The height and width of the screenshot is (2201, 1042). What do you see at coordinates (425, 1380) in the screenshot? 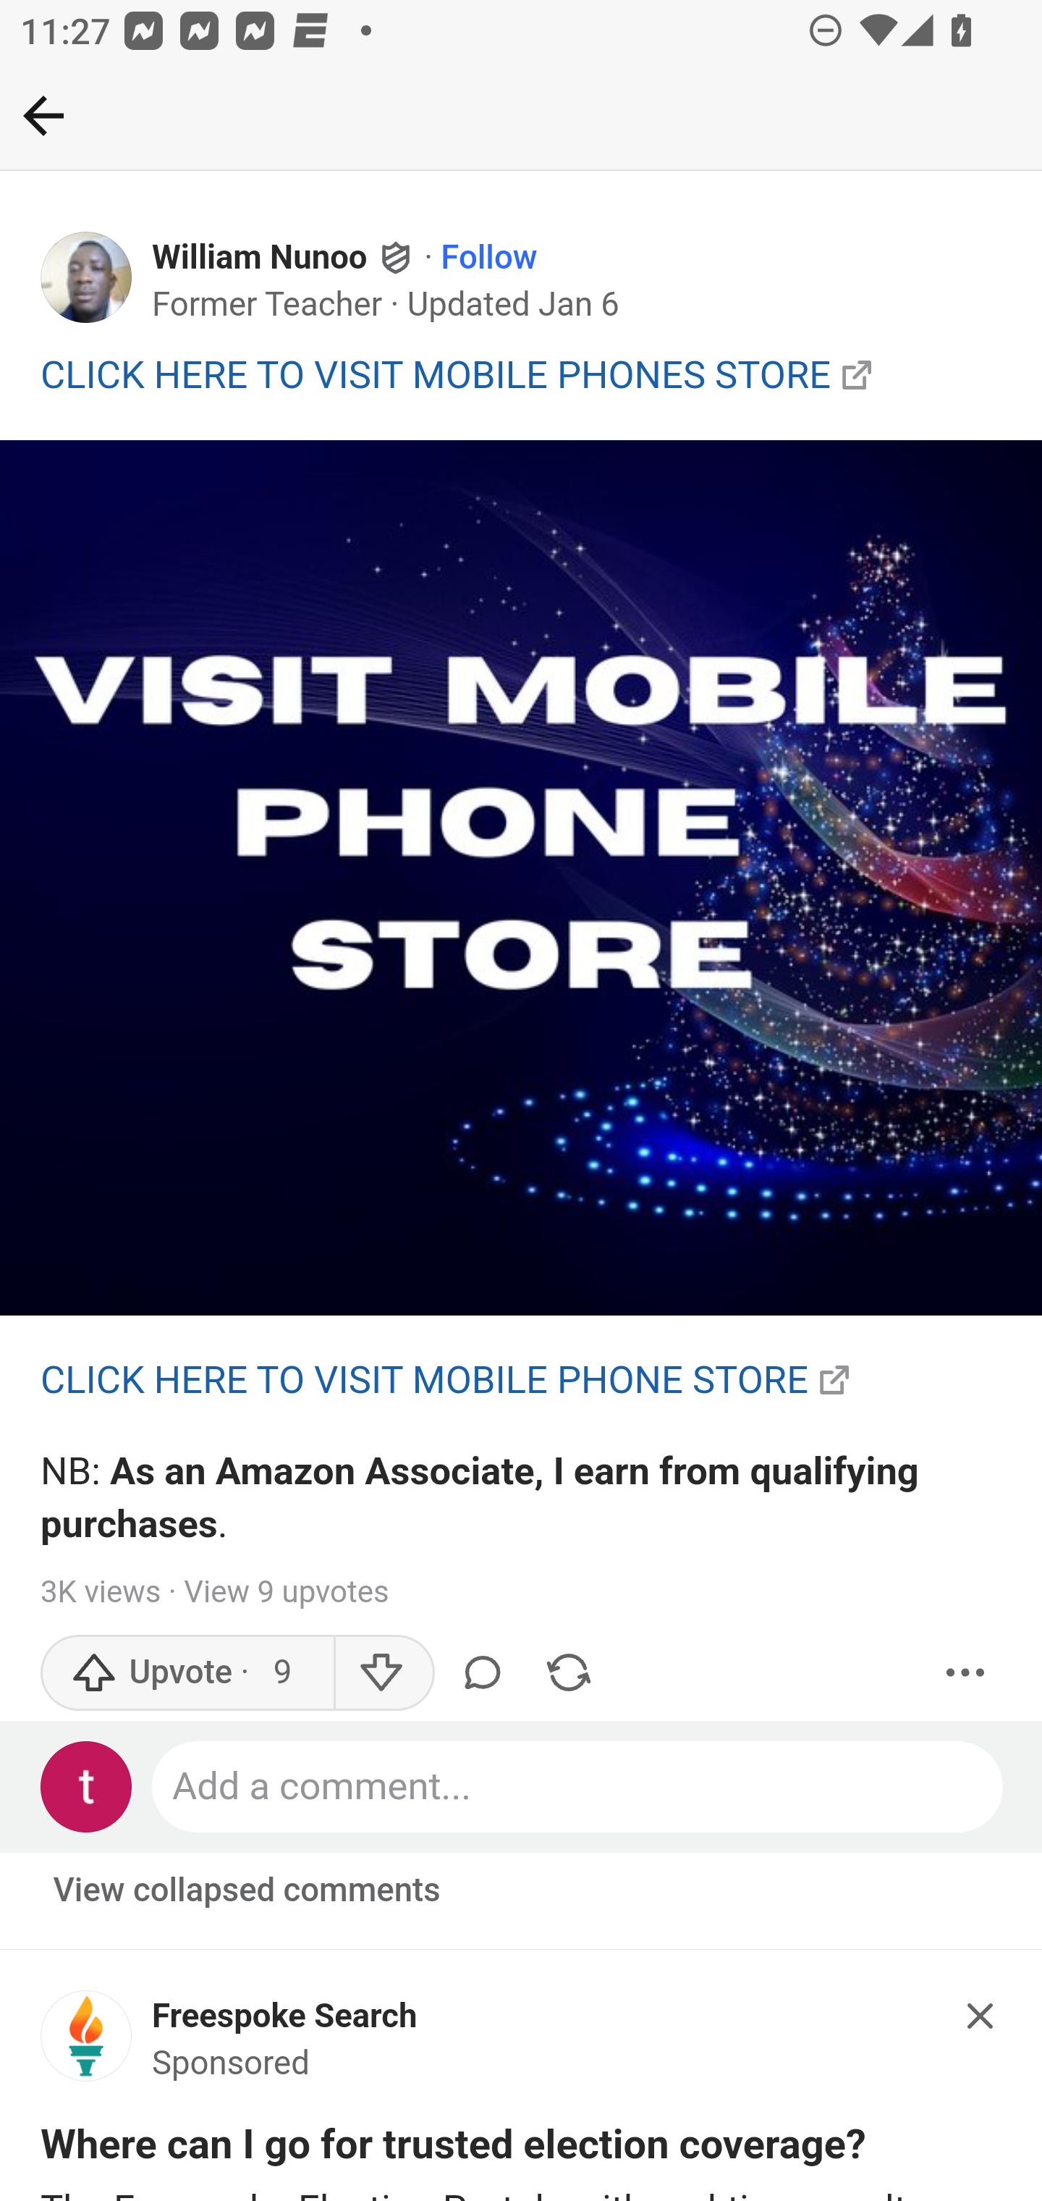
I see `CLICK HERE TO VISIT MOBILE PHONE STORE` at bounding box center [425, 1380].